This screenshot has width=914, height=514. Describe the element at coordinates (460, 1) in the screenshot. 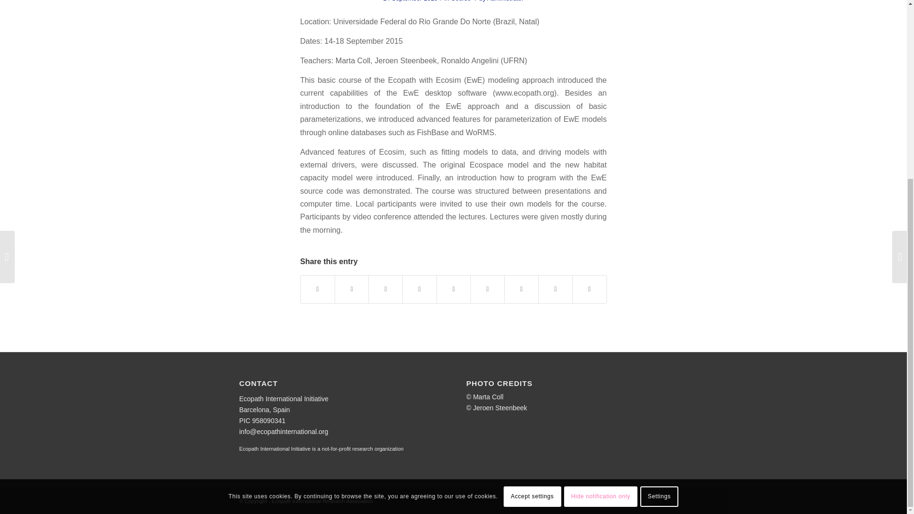

I see `Course` at that location.